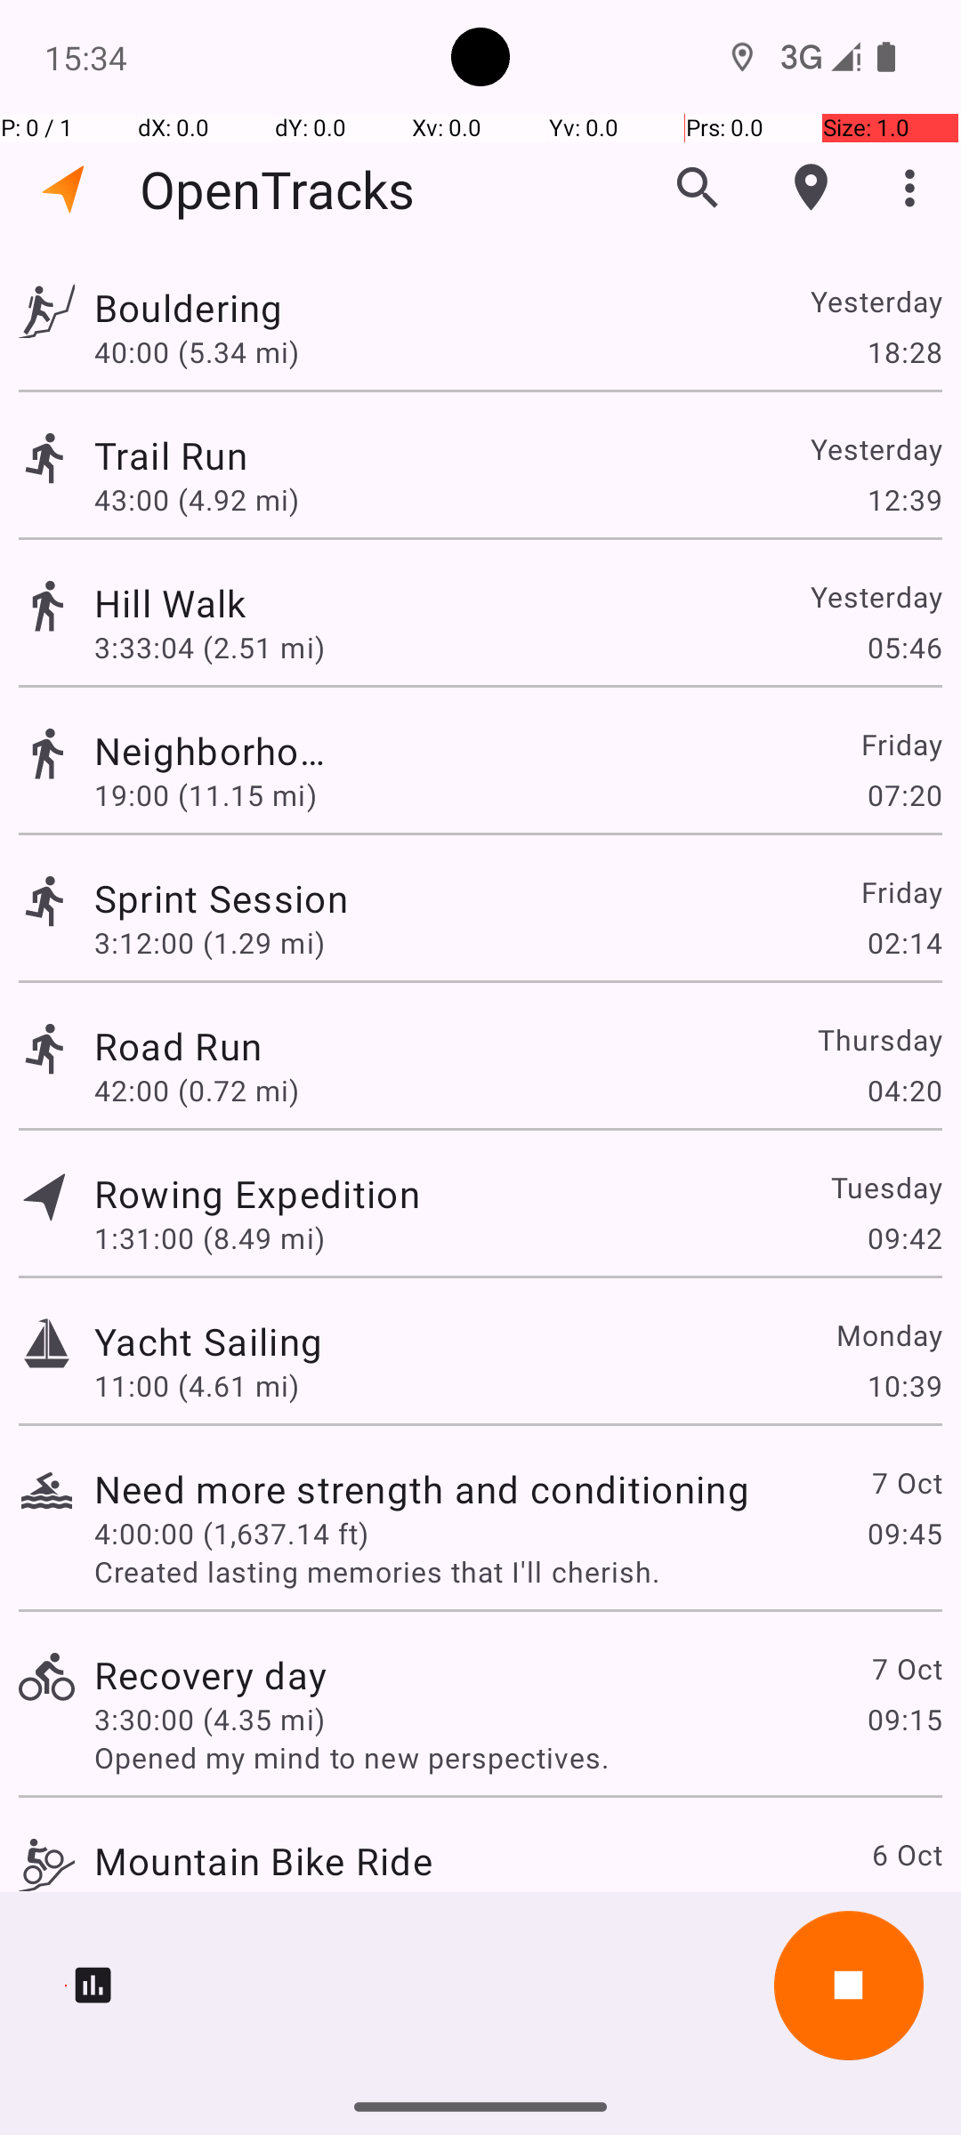 The height and width of the screenshot is (2135, 961). I want to click on Thursday, so click(879, 1039).